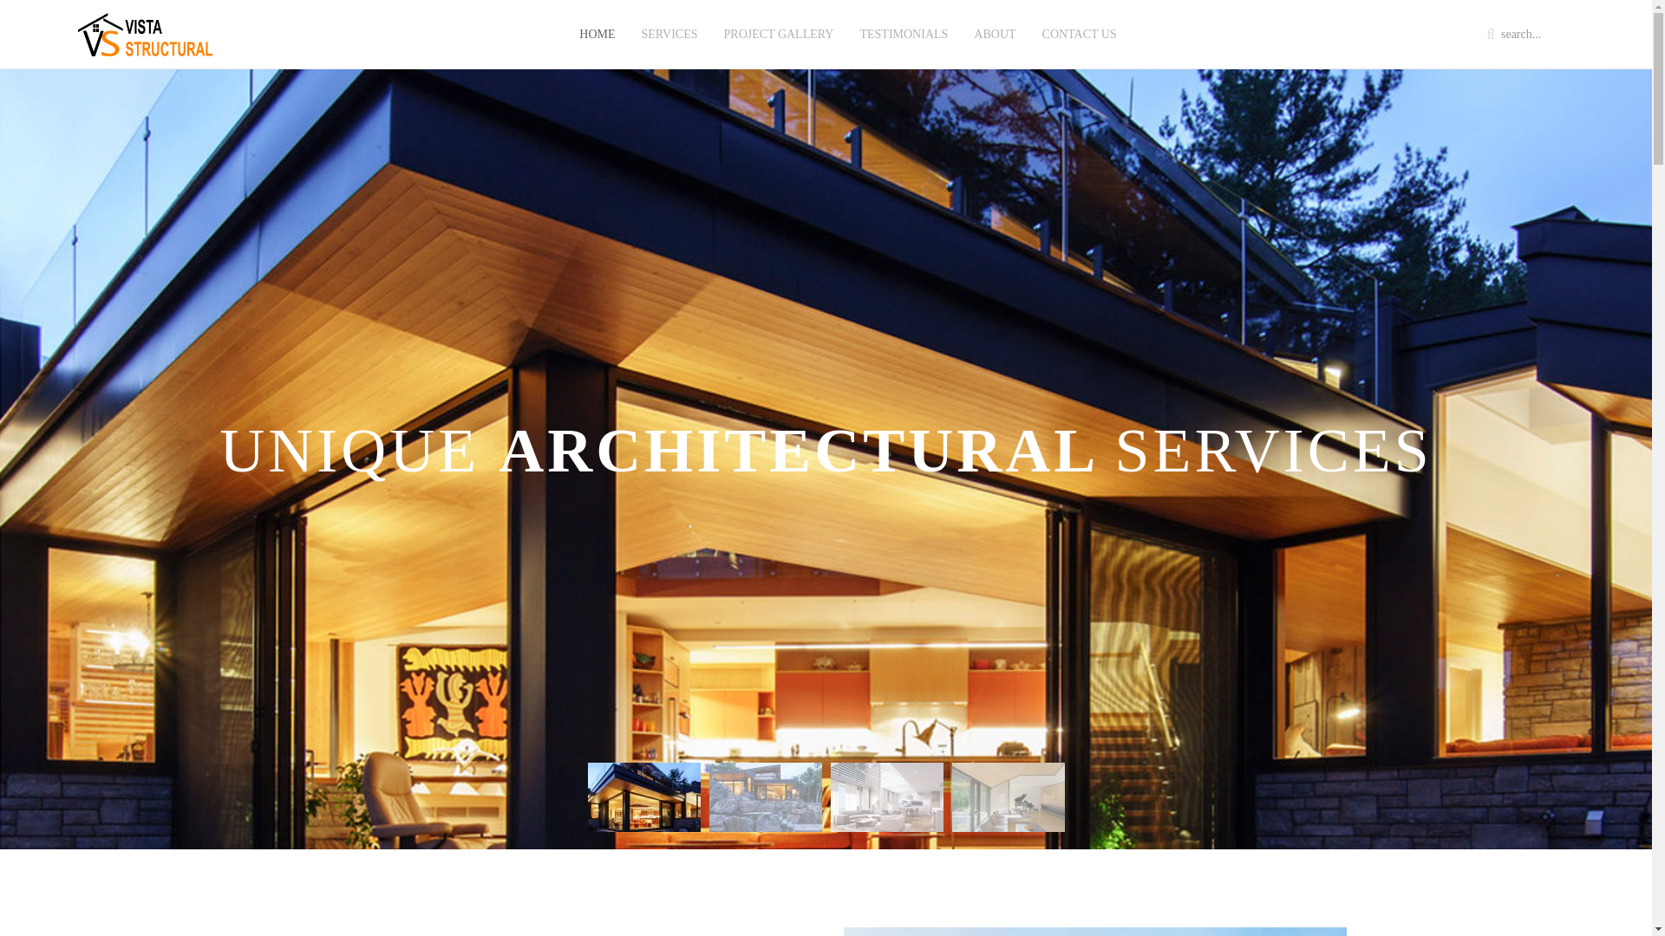 This screenshot has width=1665, height=936. Describe the element at coordinates (903, 55) in the screenshot. I see `TESTIMONIALS` at that location.